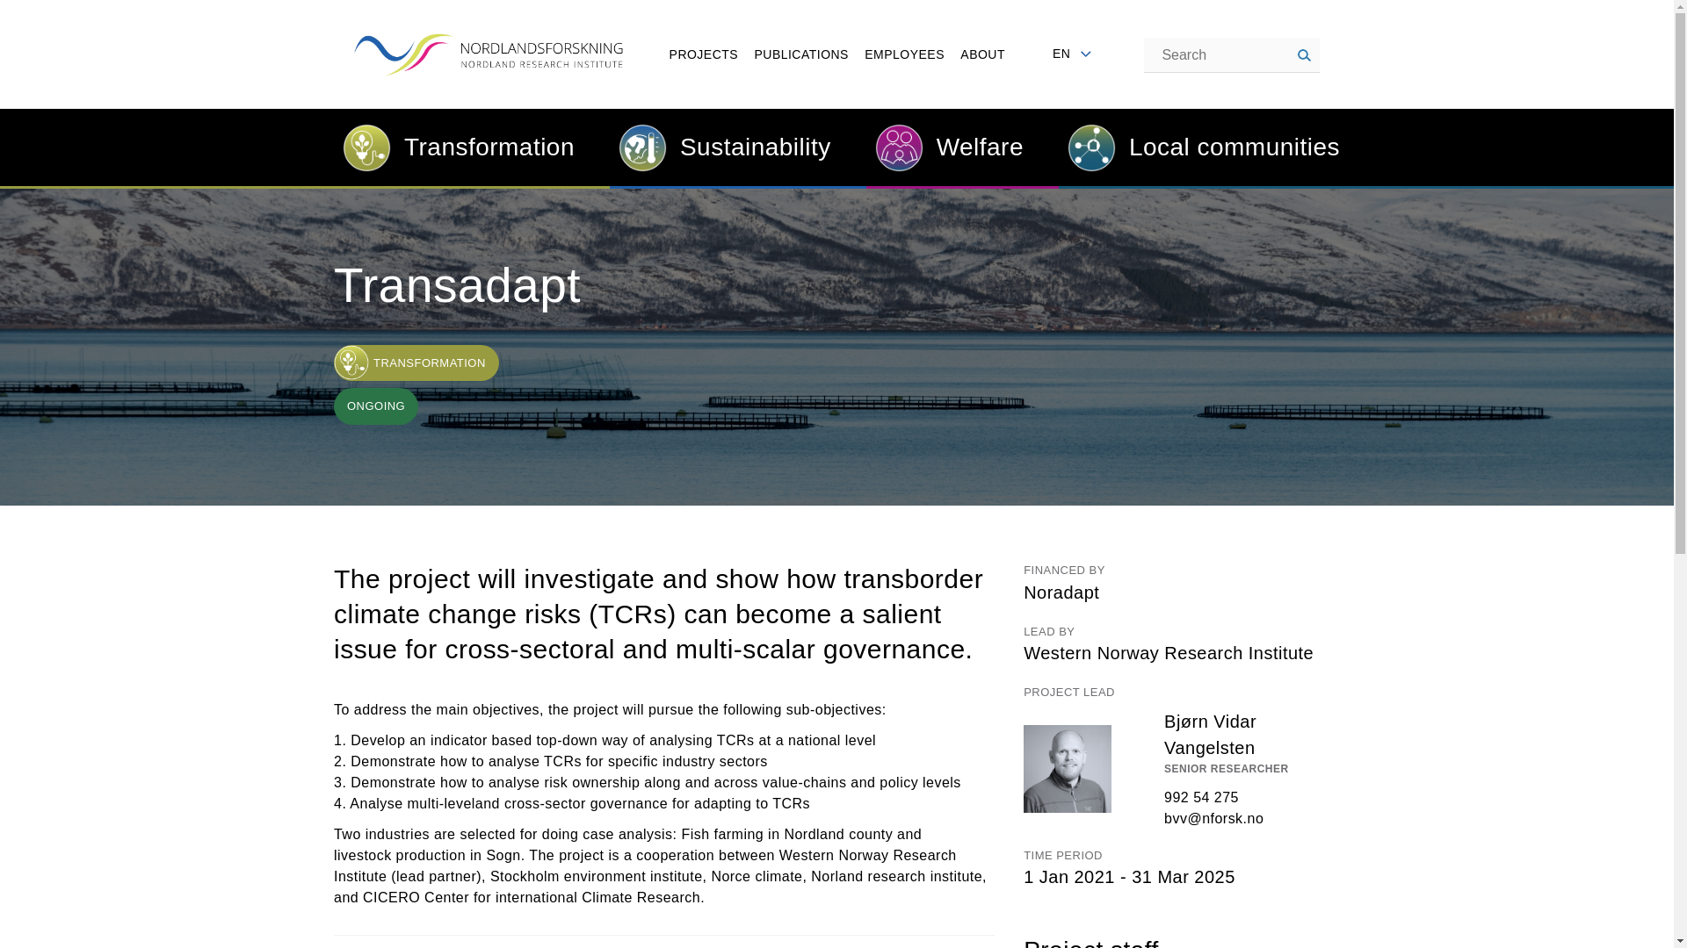 This screenshot has width=1687, height=948. I want to click on Transformation, so click(454, 148).